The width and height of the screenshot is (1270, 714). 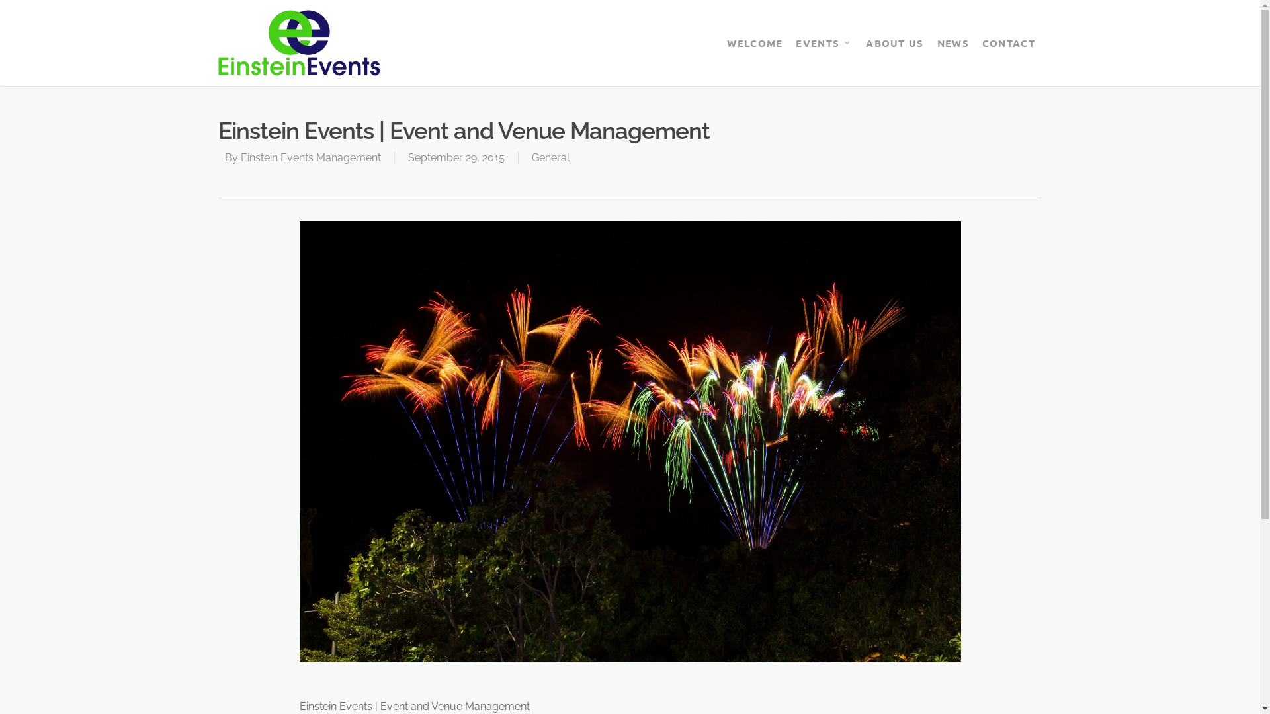 What do you see at coordinates (1009, 43) in the screenshot?
I see `CONTACT` at bounding box center [1009, 43].